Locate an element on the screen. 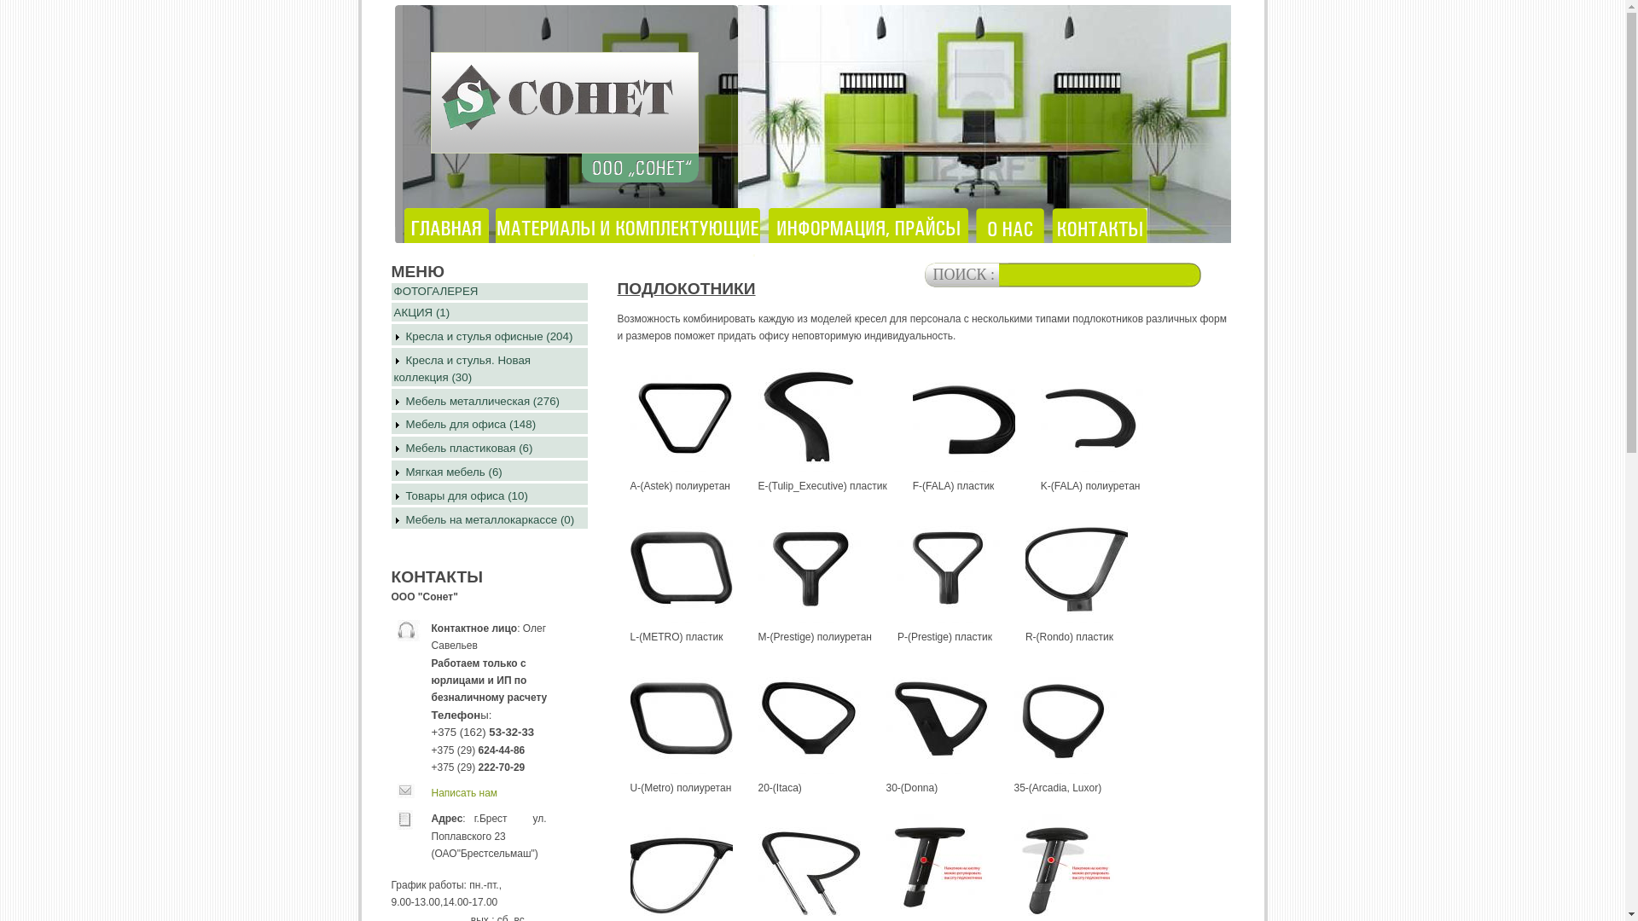  . is located at coordinates (632, 235).